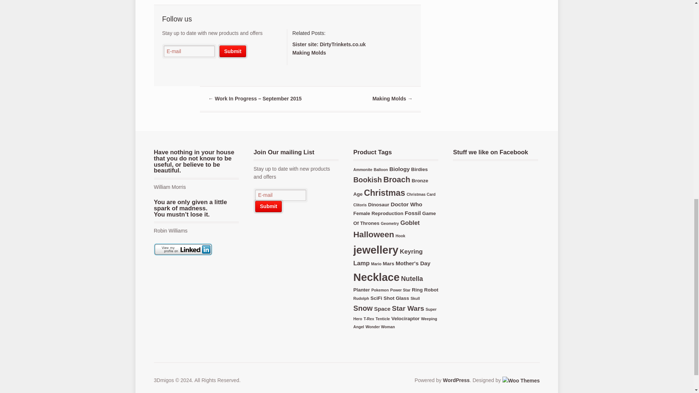 This screenshot has height=393, width=699. I want to click on Submit, so click(232, 51).